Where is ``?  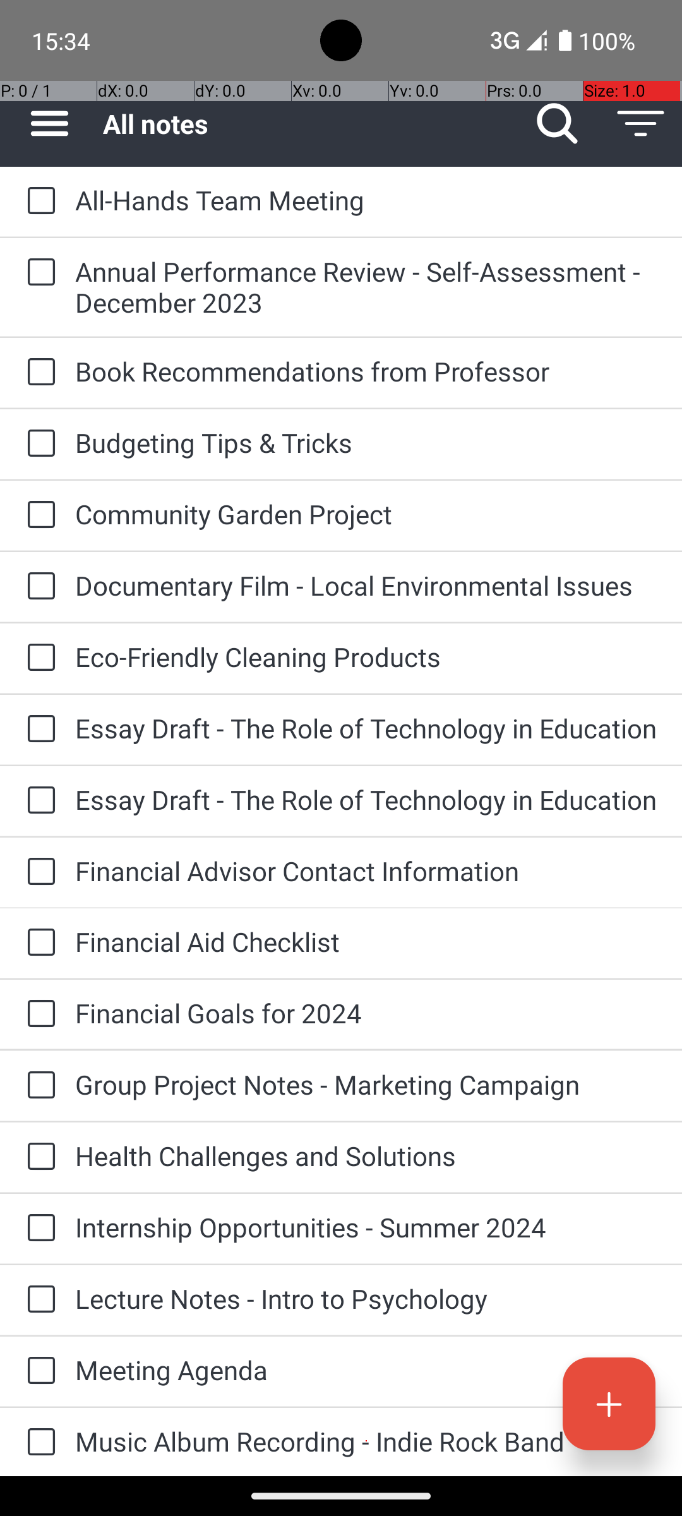  is located at coordinates (41, 202).